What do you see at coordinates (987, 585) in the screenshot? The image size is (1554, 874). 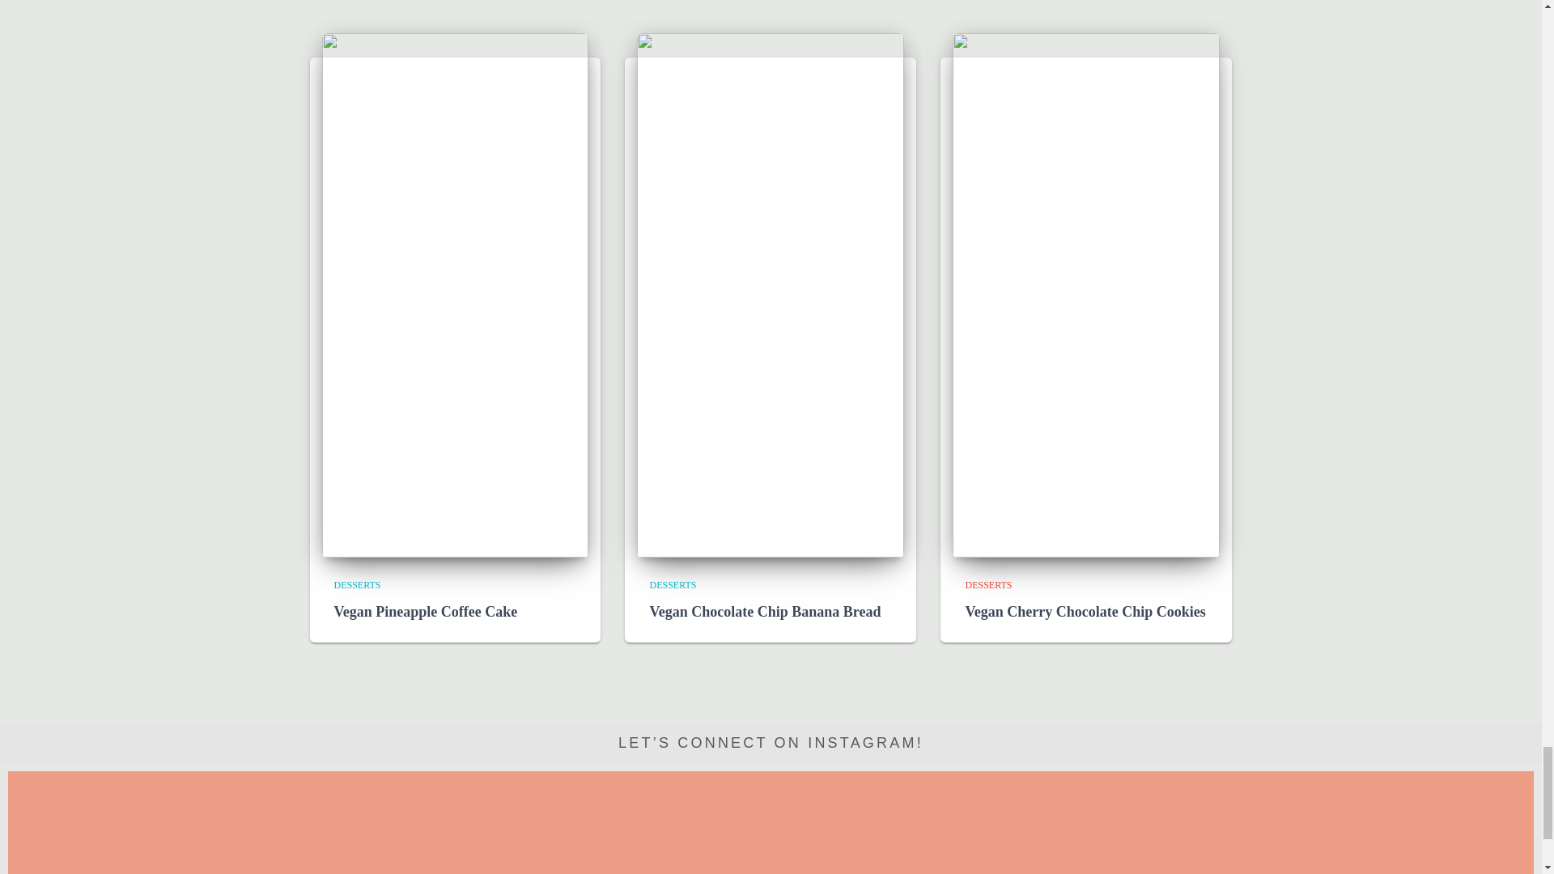 I see `View all posts in Desserts` at bounding box center [987, 585].